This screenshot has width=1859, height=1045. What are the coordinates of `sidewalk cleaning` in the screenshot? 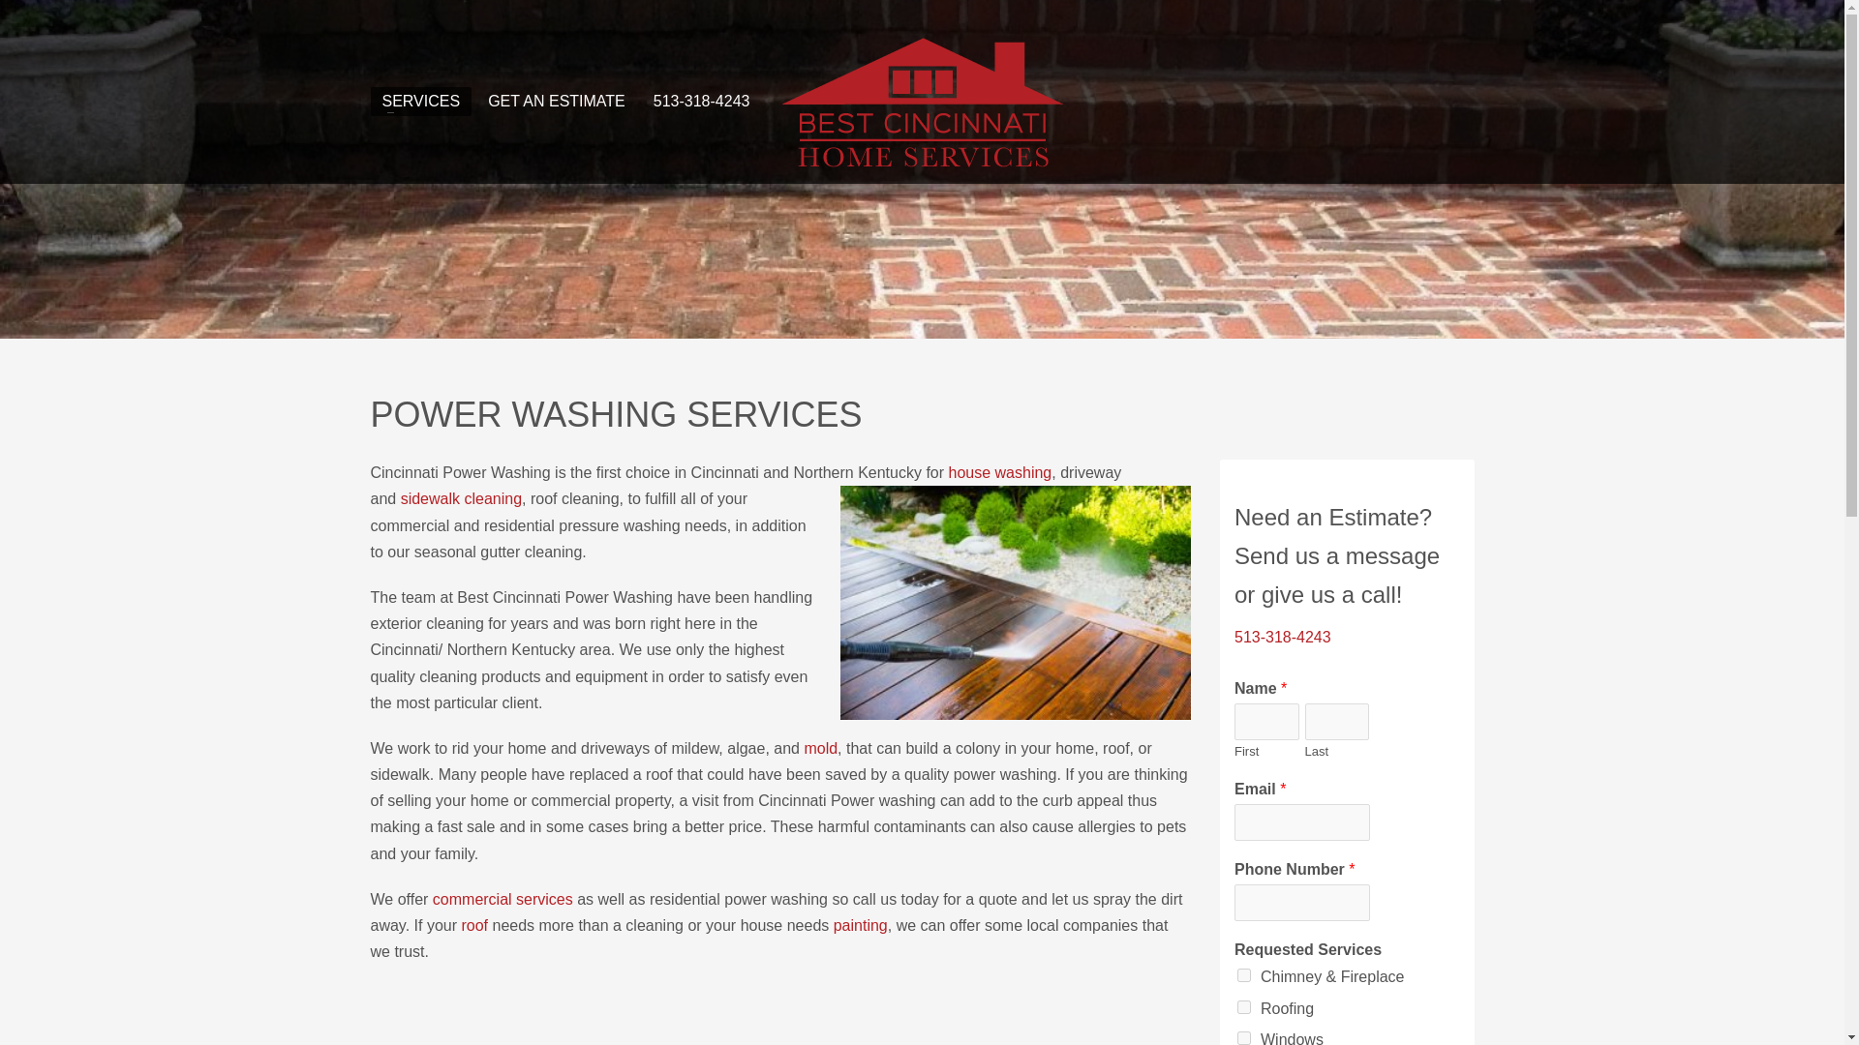 It's located at (461, 497).